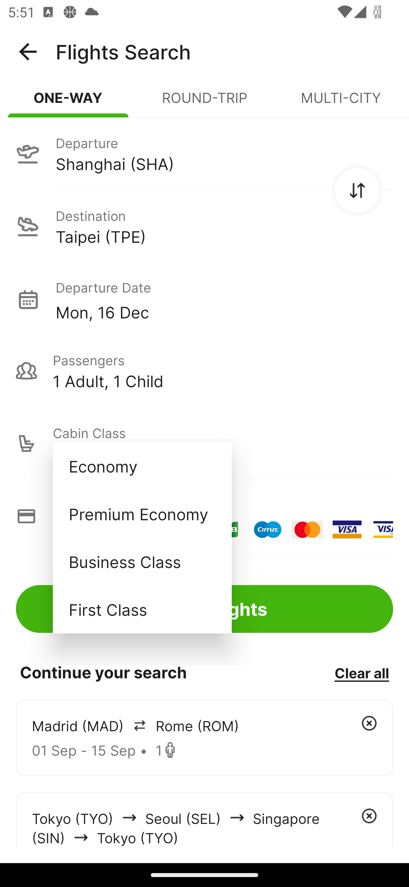 The width and height of the screenshot is (409, 887). I want to click on Economy, so click(142, 466).